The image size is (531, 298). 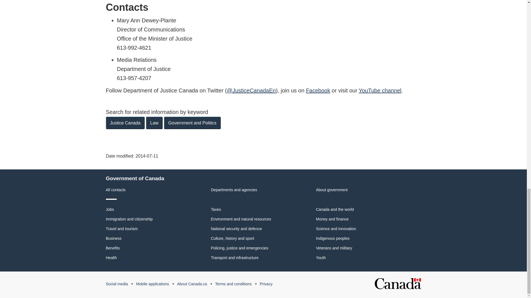 What do you see at coordinates (113, 248) in the screenshot?
I see `Benefits` at bounding box center [113, 248].